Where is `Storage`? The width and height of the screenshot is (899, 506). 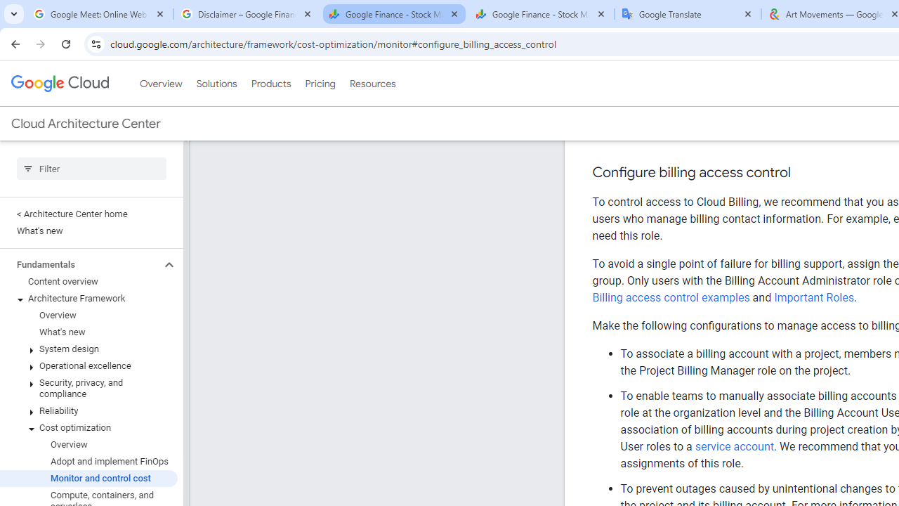
Storage is located at coordinates (88, 462).